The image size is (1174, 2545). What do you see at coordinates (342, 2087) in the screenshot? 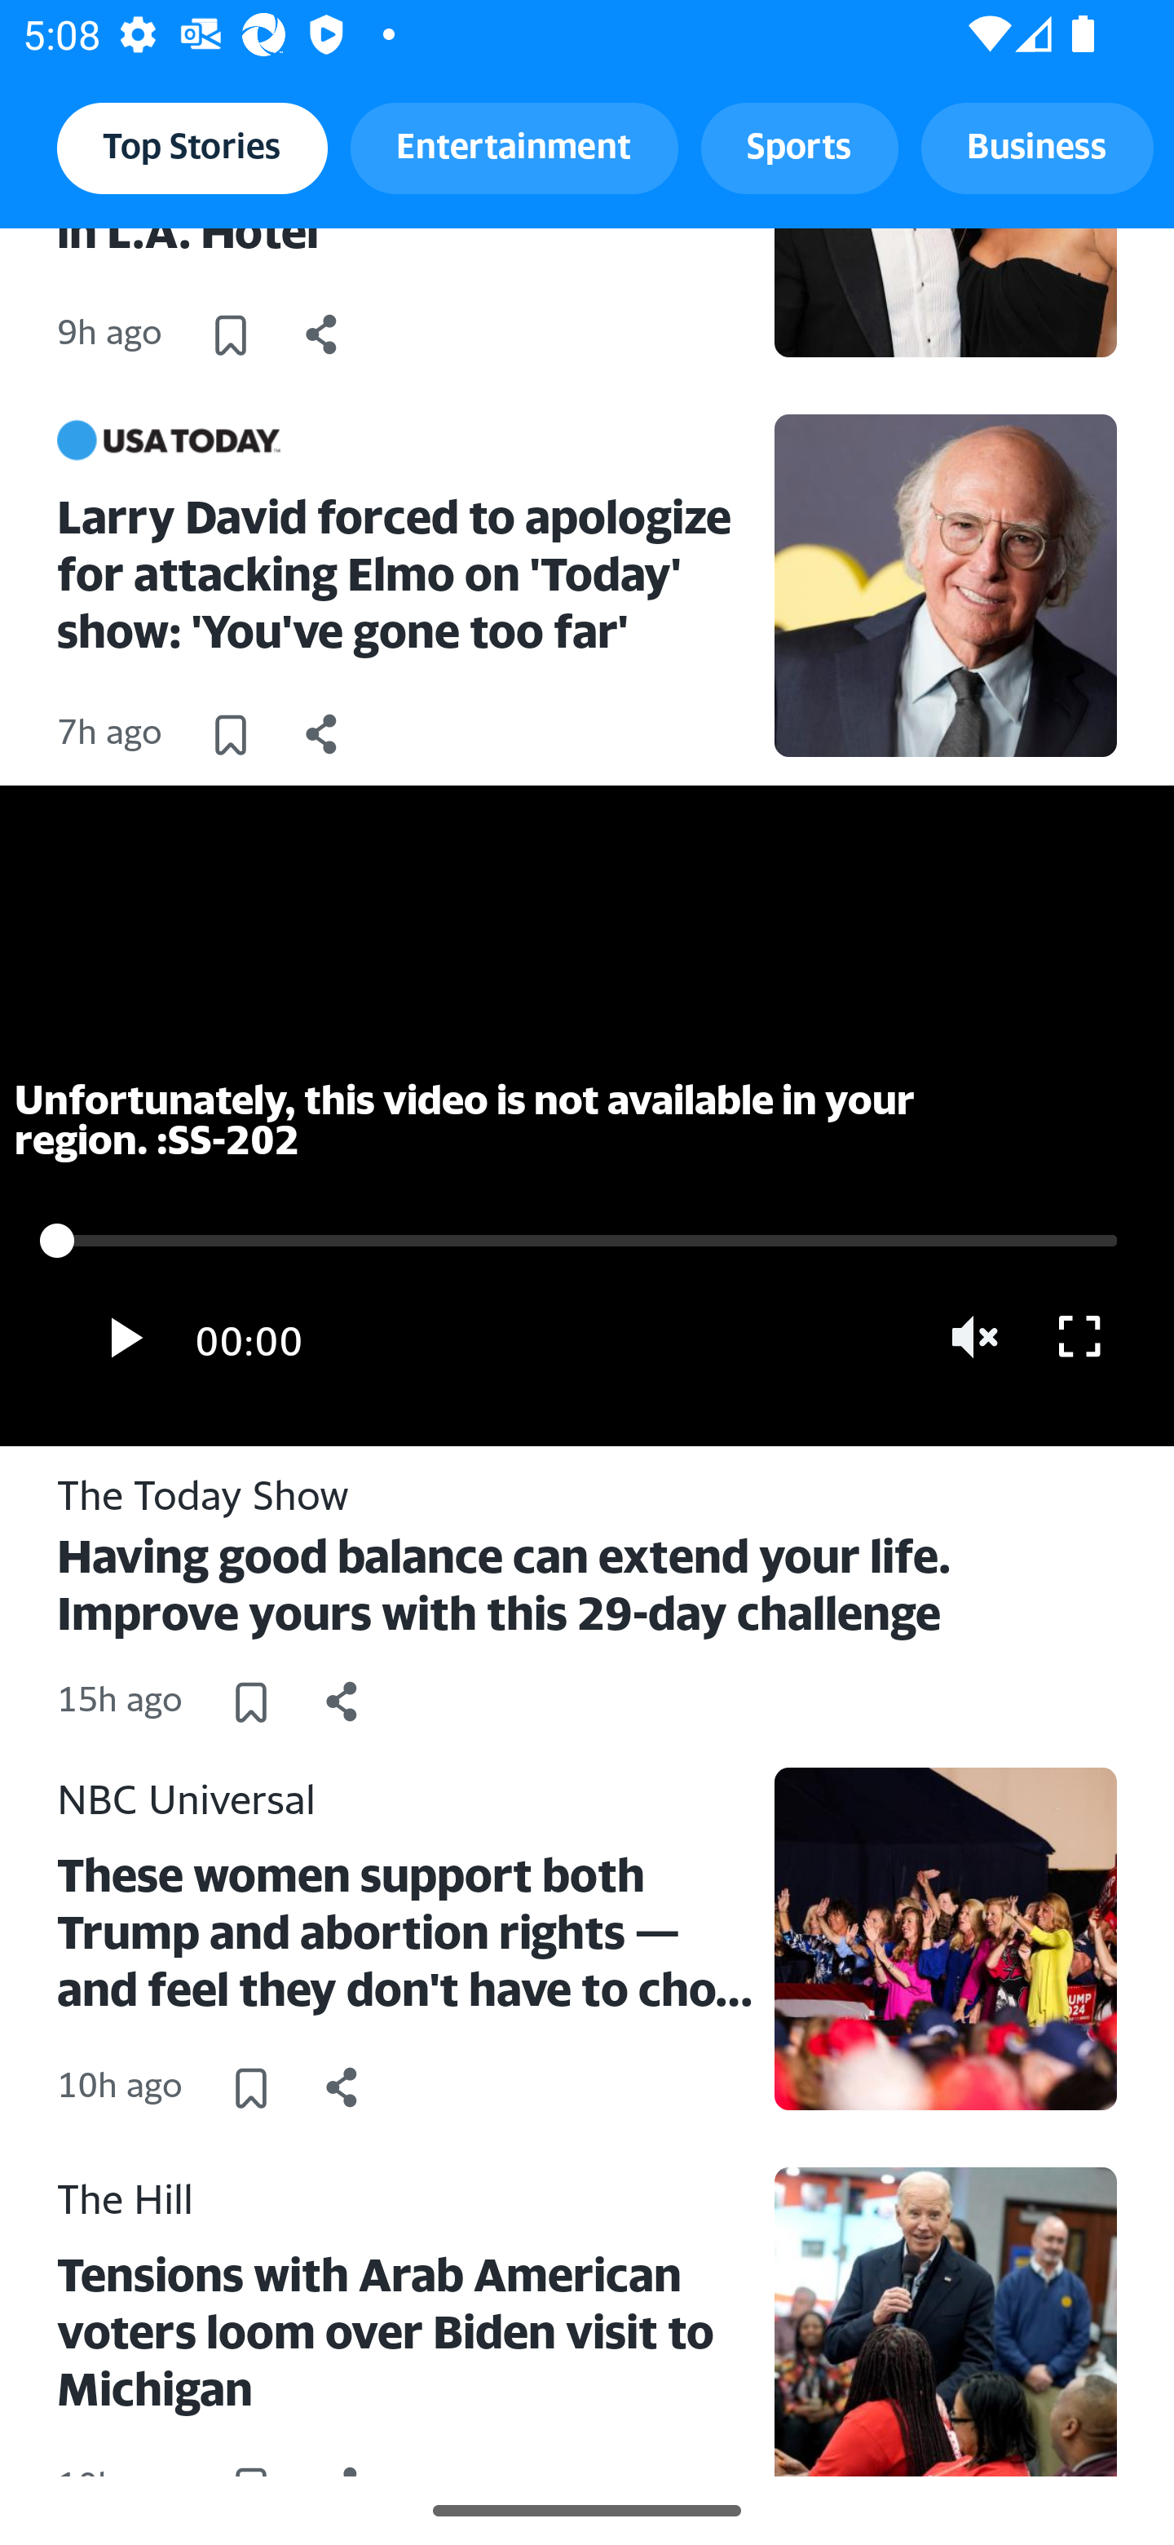
I see `Share this news article` at bounding box center [342, 2087].